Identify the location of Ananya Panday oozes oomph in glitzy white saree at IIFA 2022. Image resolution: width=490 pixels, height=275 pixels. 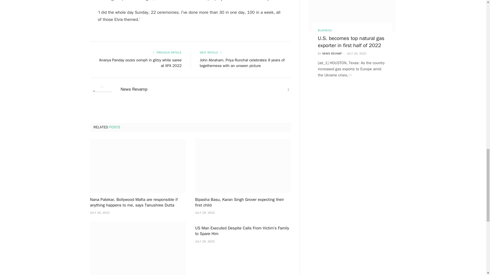
(140, 63).